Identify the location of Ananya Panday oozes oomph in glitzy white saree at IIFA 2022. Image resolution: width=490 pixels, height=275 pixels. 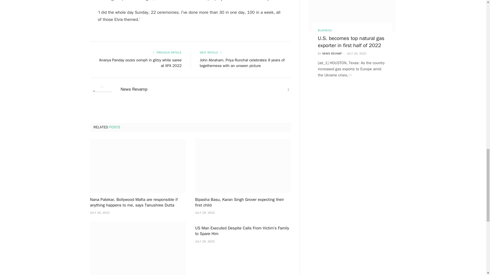
(140, 63).